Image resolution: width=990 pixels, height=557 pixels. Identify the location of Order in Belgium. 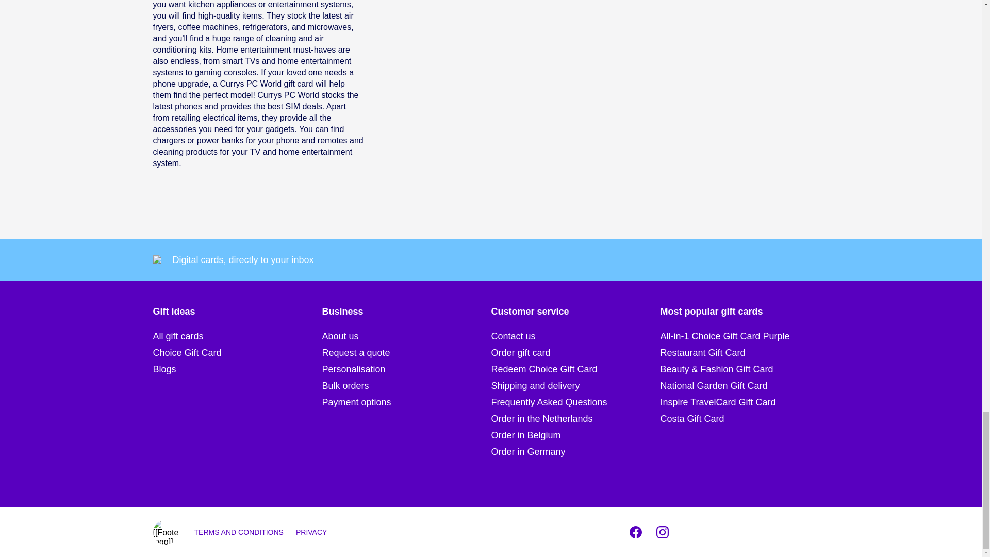
(575, 435).